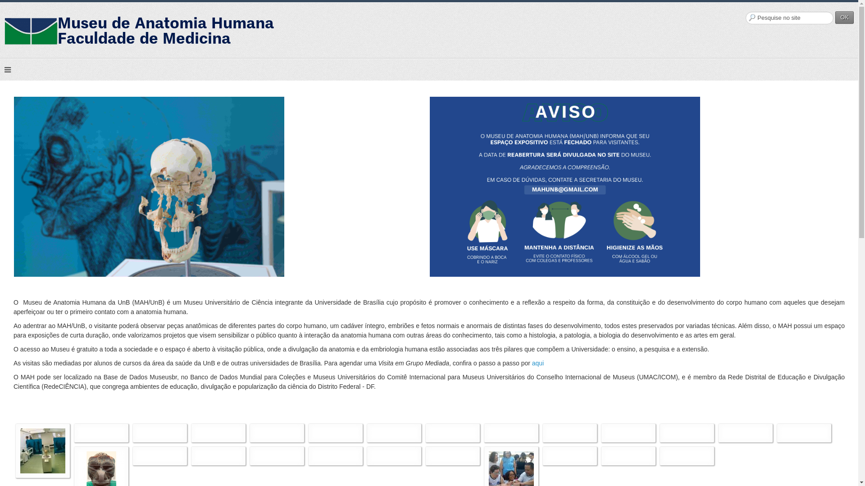 The width and height of the screenshot is (865, 486). Describe the element at coordinates (43, 450) in the screenshot. I see `Sala de Anatomia de Membros Superiores` at that location.